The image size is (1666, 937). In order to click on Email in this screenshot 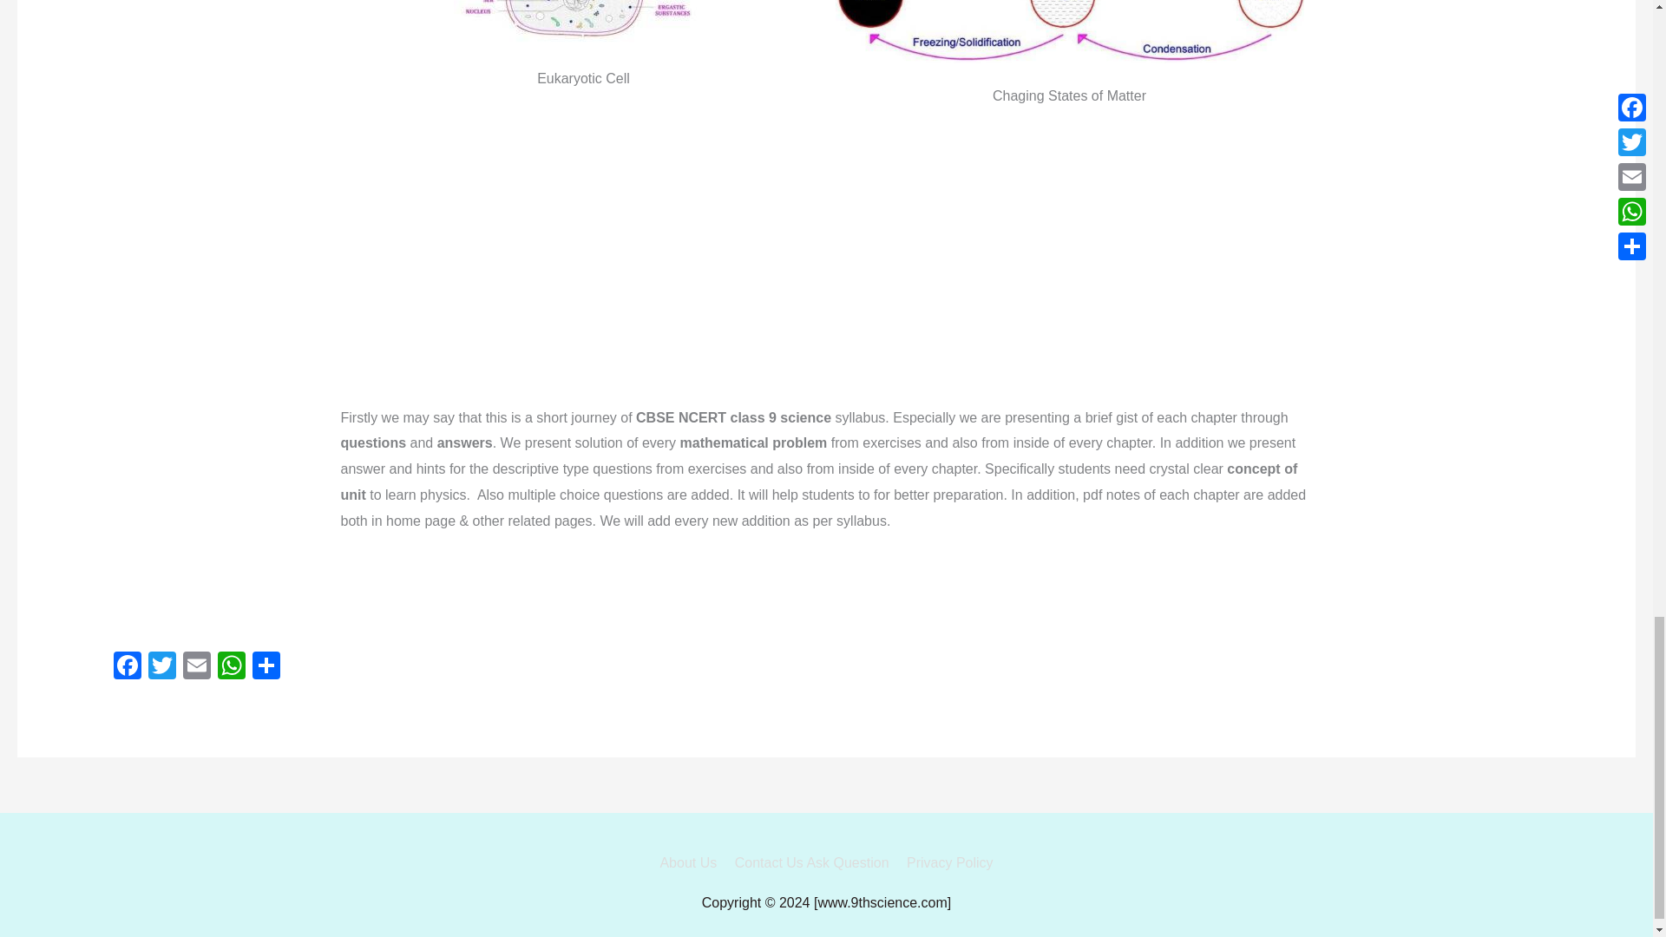, I will do `click(197, 667)`.